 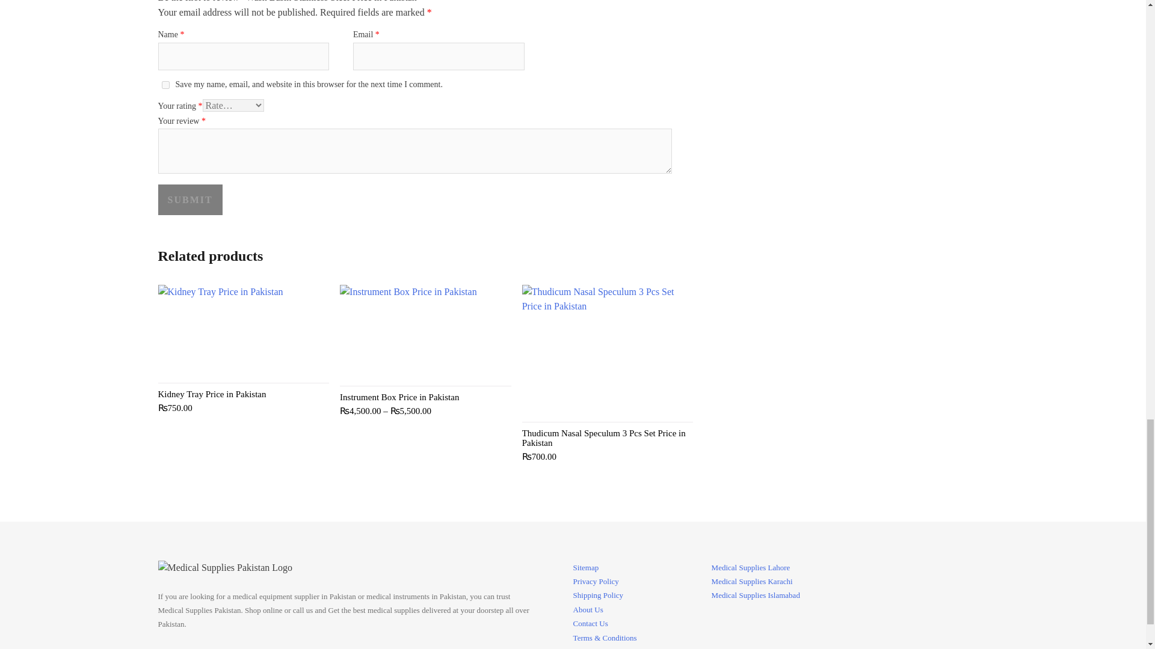 What do you see at coordinates (165, 85) in the screenshot?
I see `yes` at bounding box center [165, 85].